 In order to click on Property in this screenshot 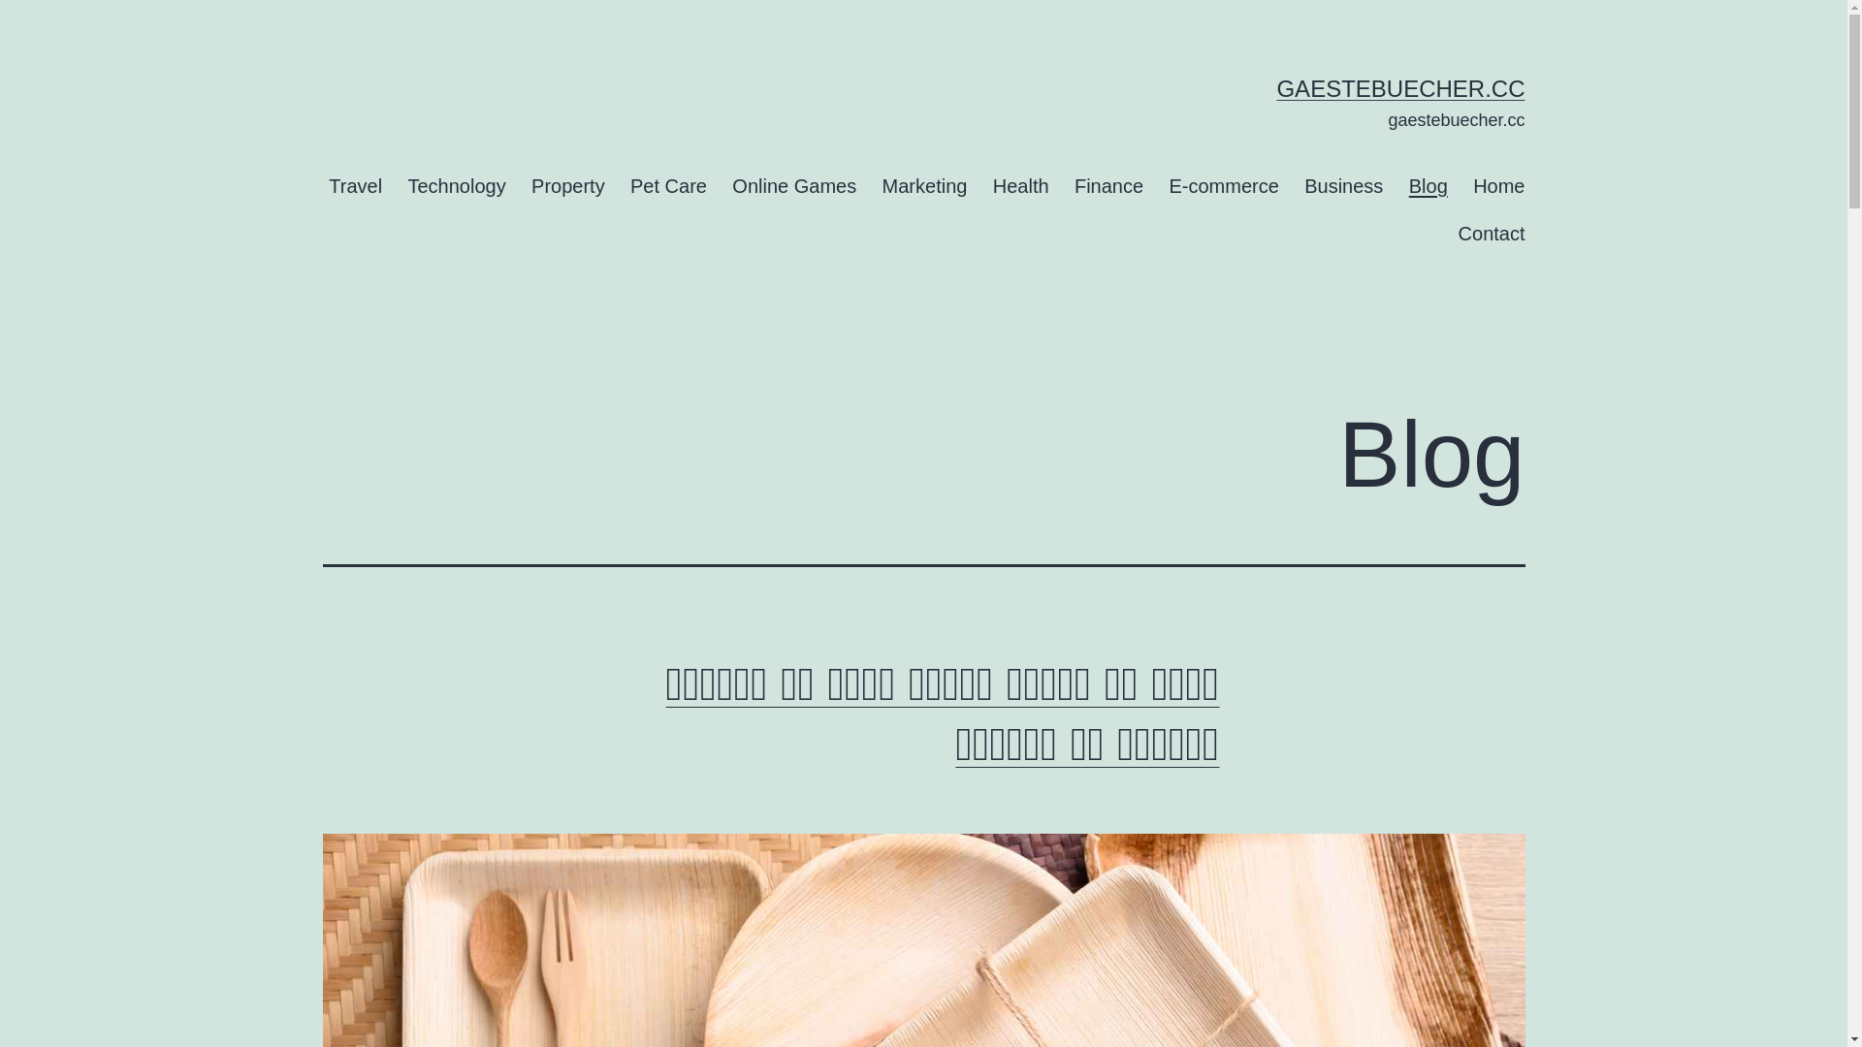, I will do `click(568, 186)`.